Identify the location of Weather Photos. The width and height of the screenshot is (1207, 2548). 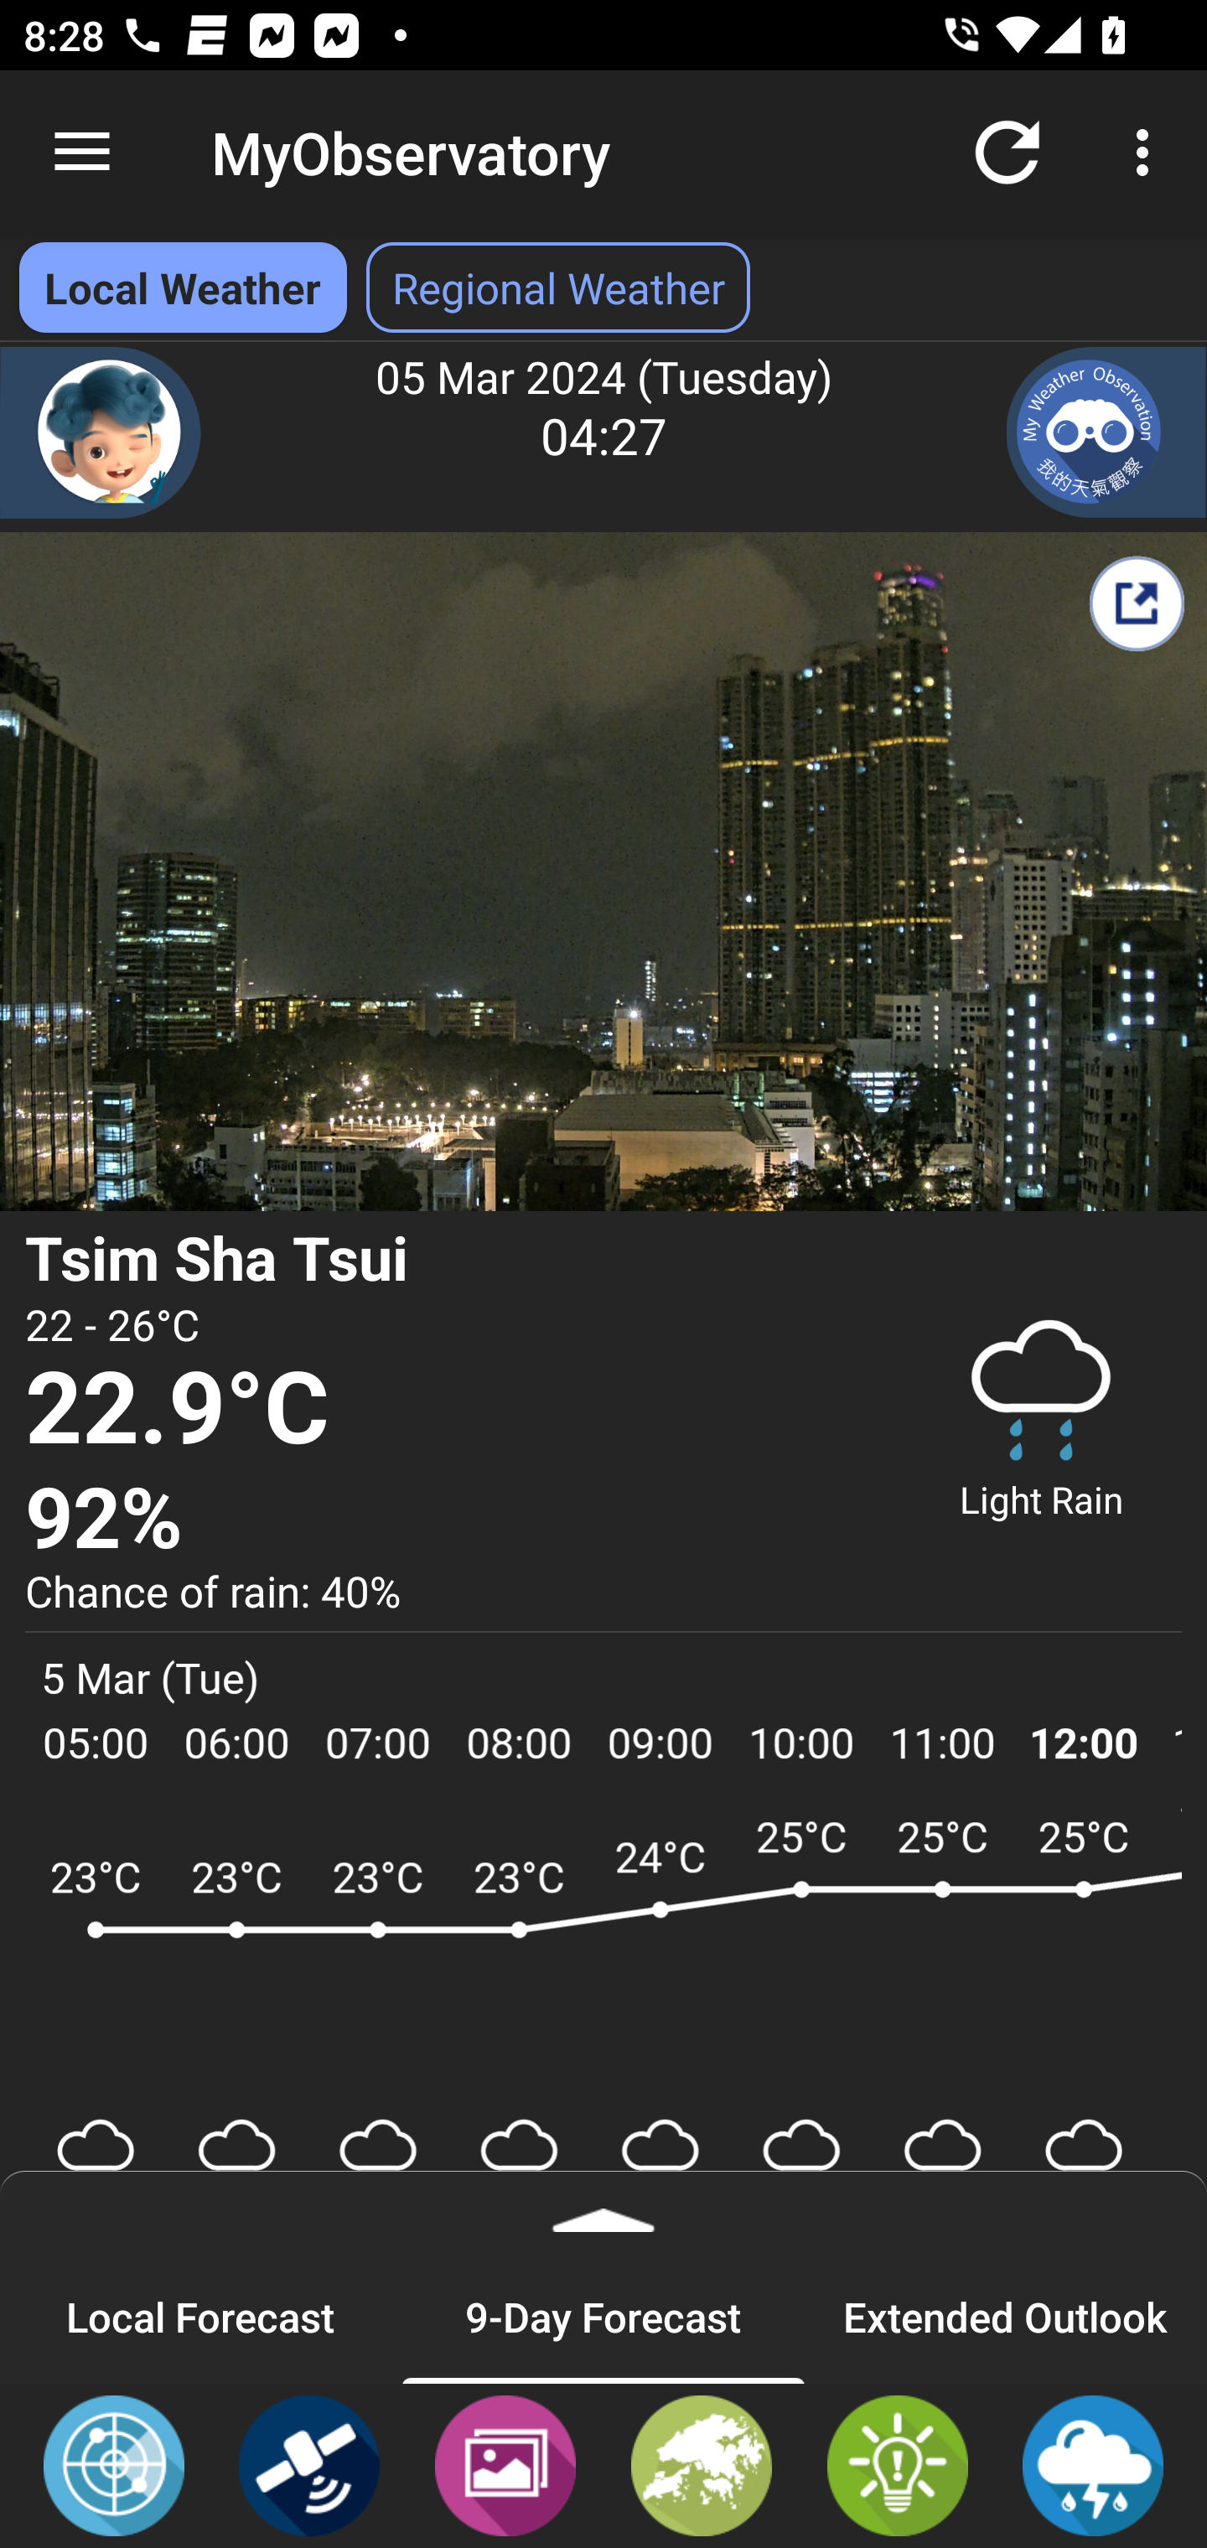
(505, 2464).